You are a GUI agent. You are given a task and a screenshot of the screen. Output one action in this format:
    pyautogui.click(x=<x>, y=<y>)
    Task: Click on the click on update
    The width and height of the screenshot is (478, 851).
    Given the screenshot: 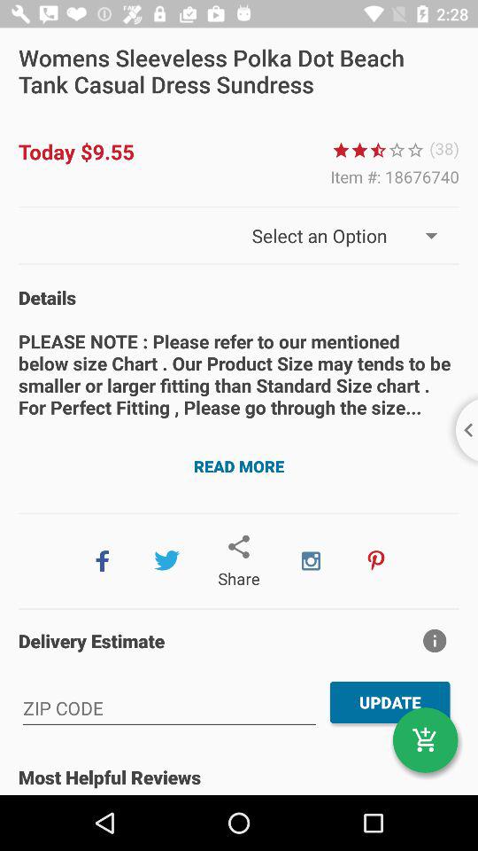 What is the action you would take?
    pyautogui.click(x=390, y=702)
    